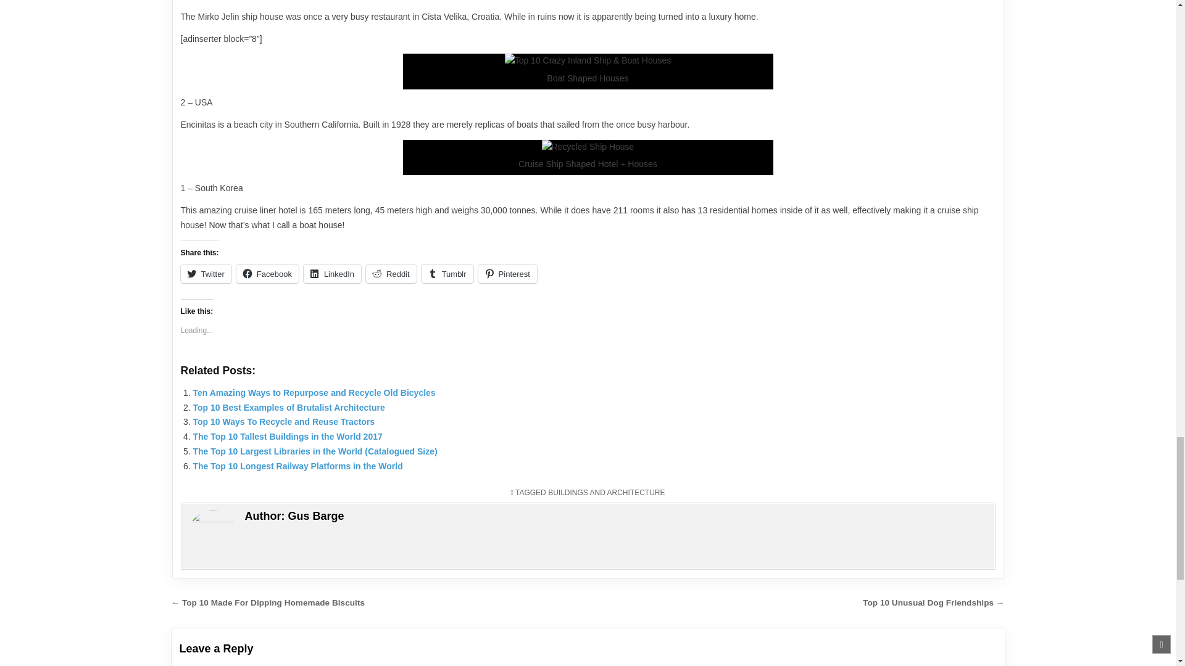 The height and width of the screenshot is (666, 1185). I want to click on Top 10 Best Examples of Brutalist Architecture, so click(288, 407).